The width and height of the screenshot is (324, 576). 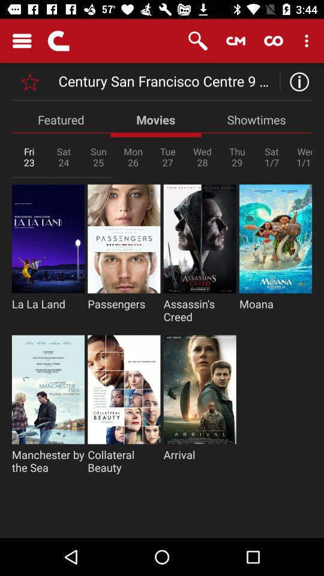 I want to click on select more information, so click(x=296, y=82).